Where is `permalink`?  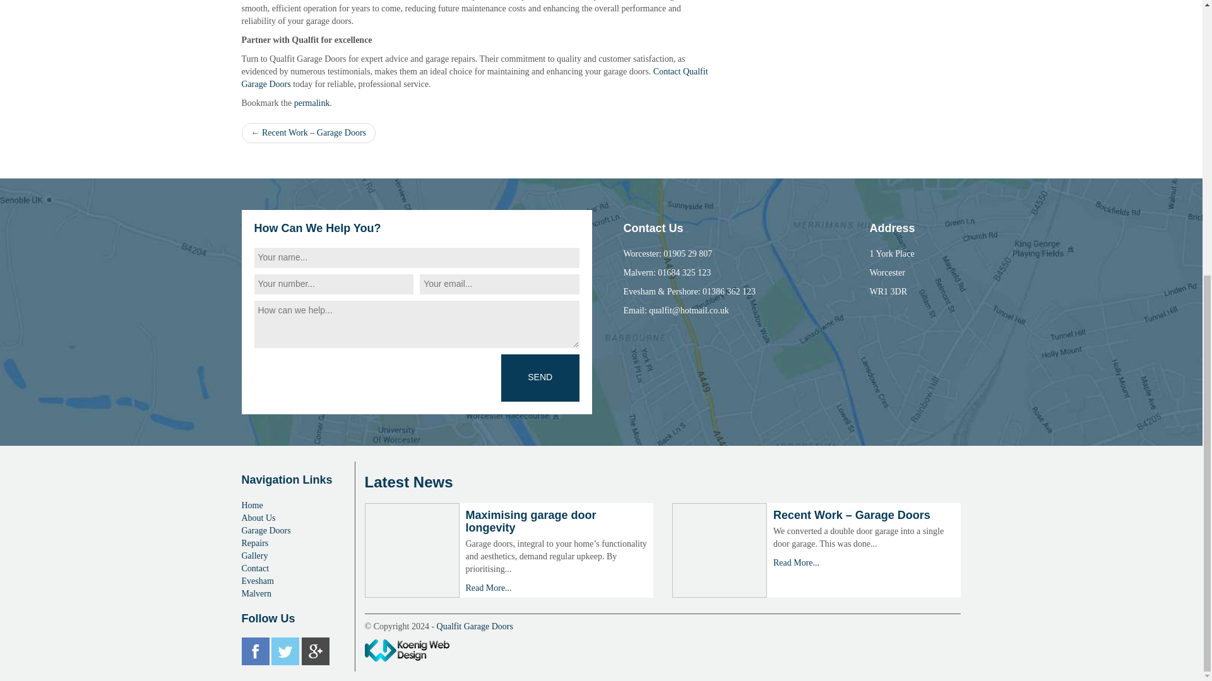
permalink is located at coordinates (312, 102).